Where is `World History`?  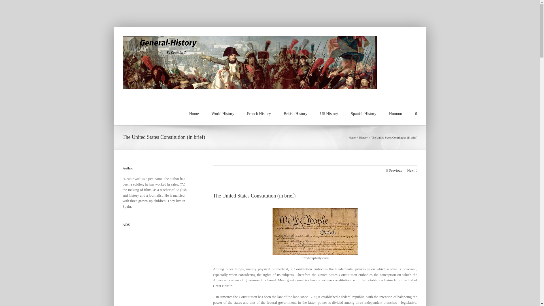
World History is located at coordinates (223, 113).